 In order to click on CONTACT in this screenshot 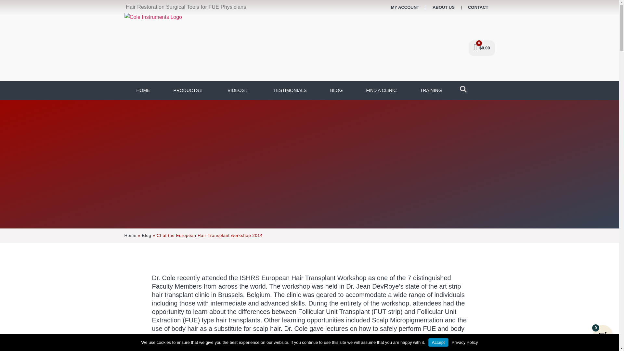, I will do `click(478, 7)`.